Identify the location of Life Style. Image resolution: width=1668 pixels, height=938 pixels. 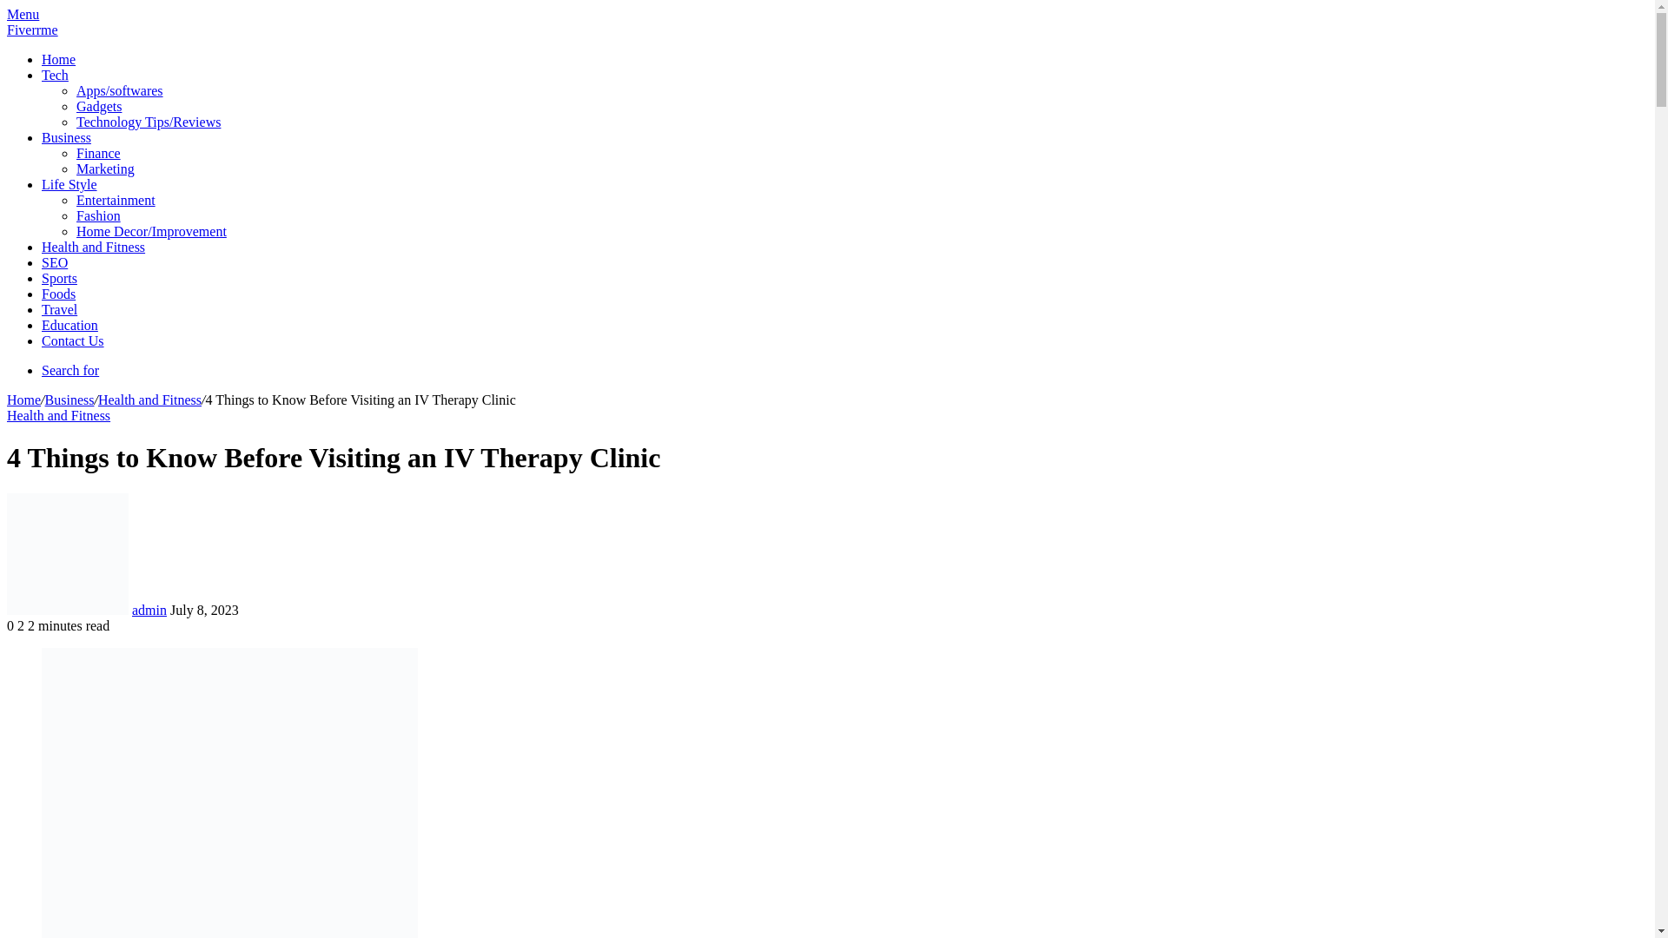
(69, 184).